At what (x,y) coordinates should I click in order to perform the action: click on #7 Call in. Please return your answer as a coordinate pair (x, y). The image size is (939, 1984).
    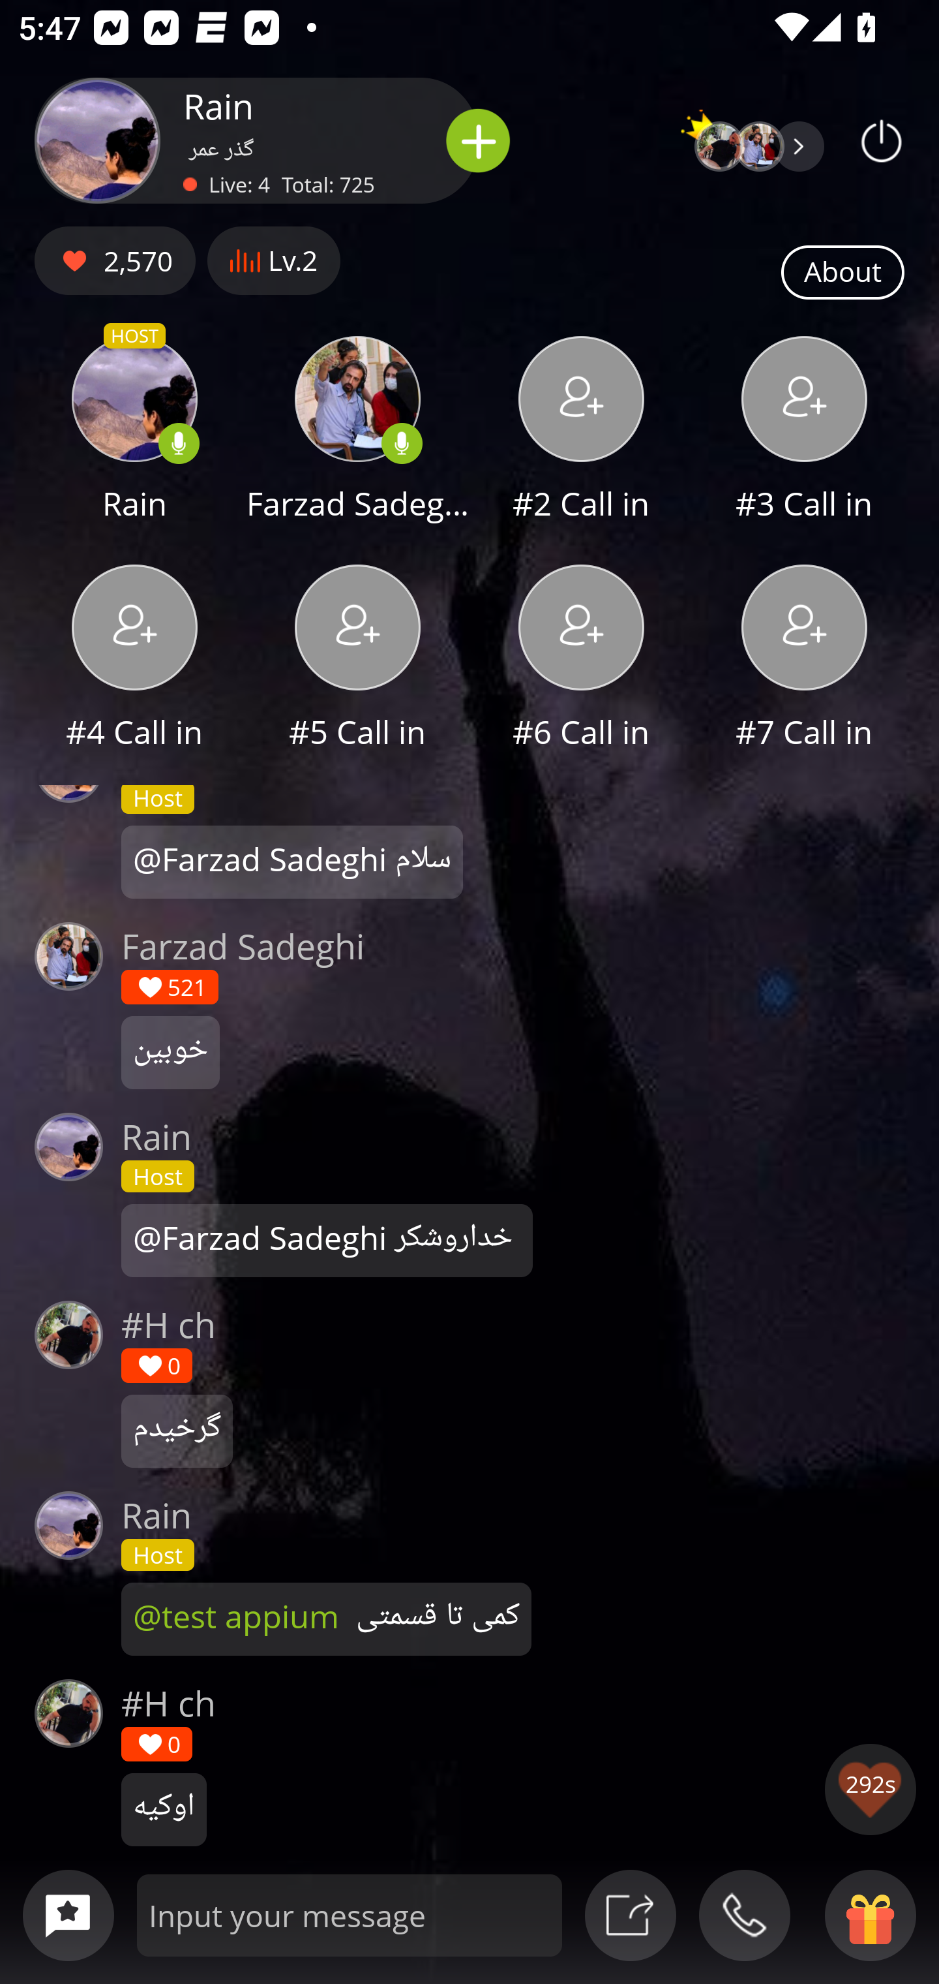
    Looking at the image, I should click on (805, 659).